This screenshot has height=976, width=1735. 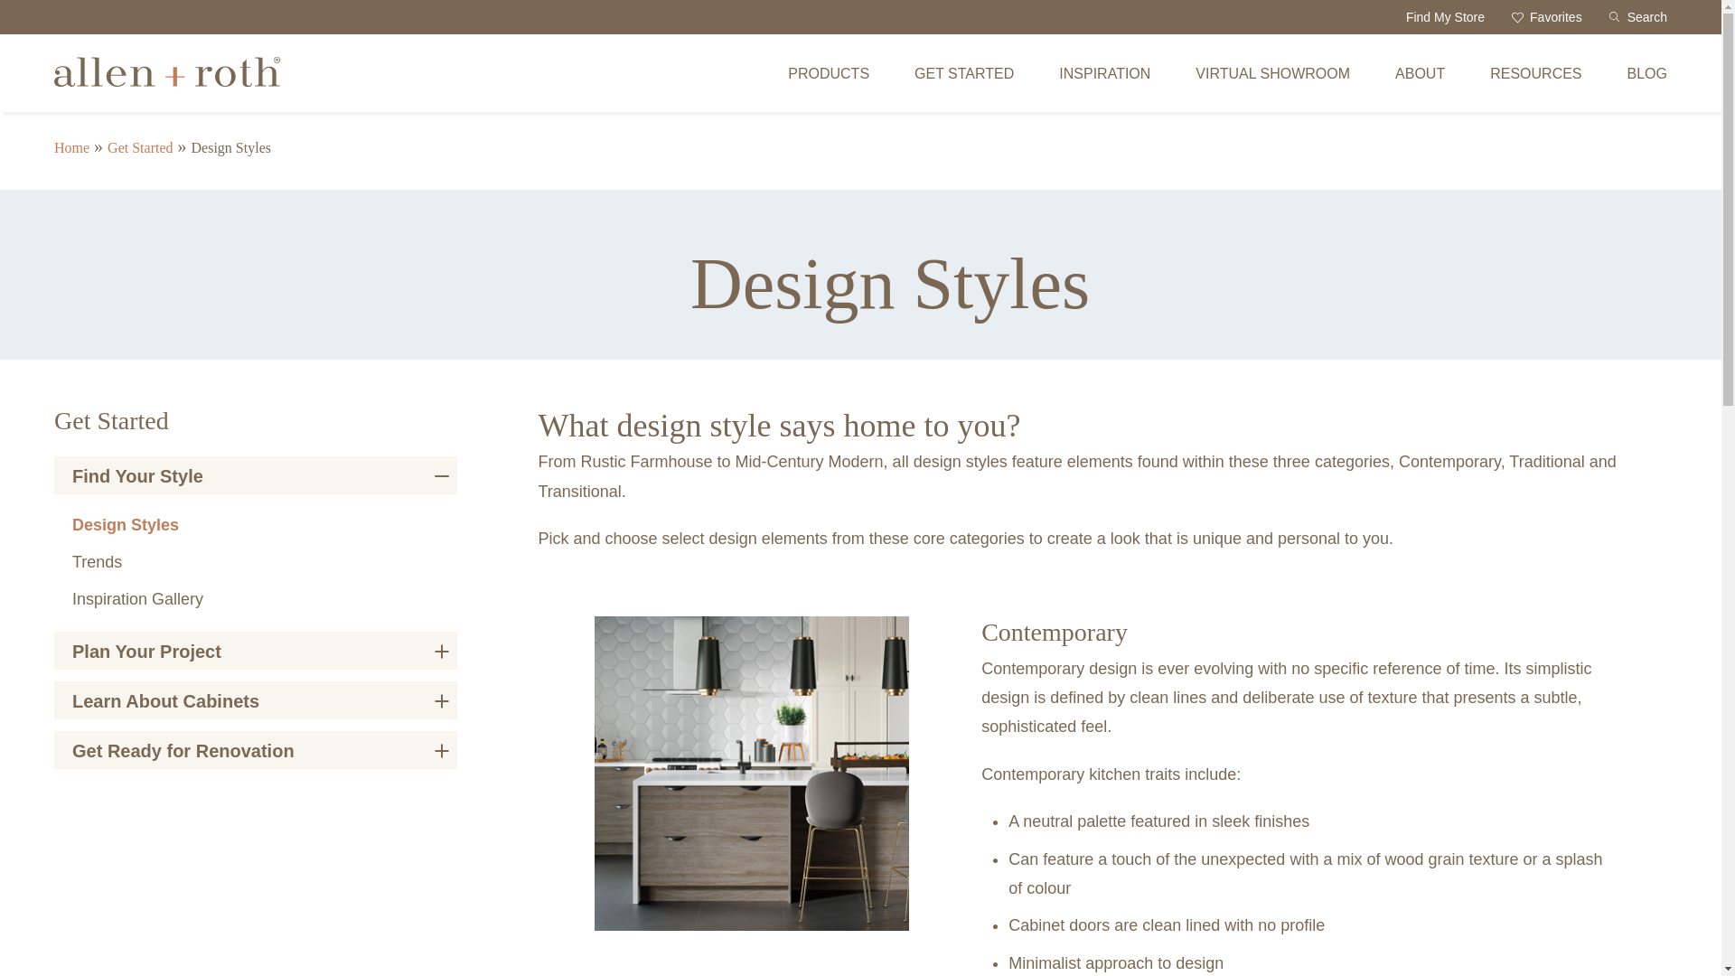 I want to click on GET STARTED, so click(x=963, y=73).